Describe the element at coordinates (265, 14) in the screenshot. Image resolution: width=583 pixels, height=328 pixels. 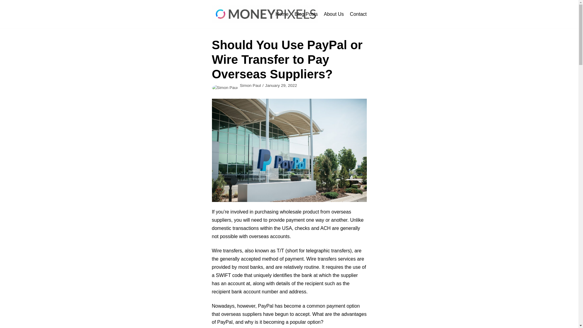
I see `Money Pixels` at that location.